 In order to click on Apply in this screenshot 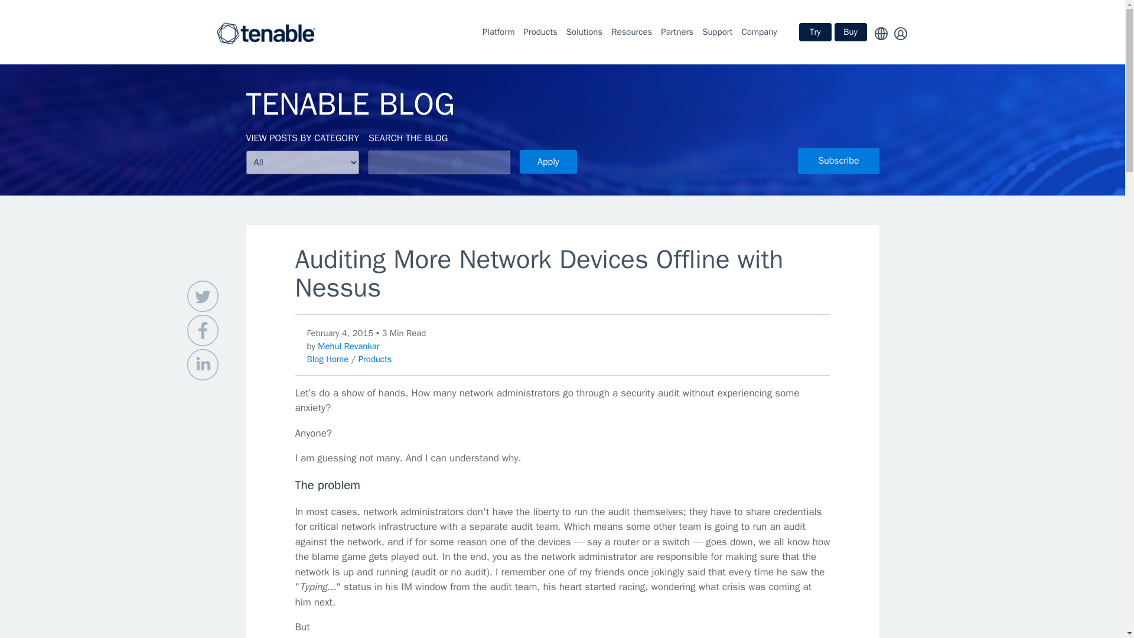, I will do `click(548, 161)`.